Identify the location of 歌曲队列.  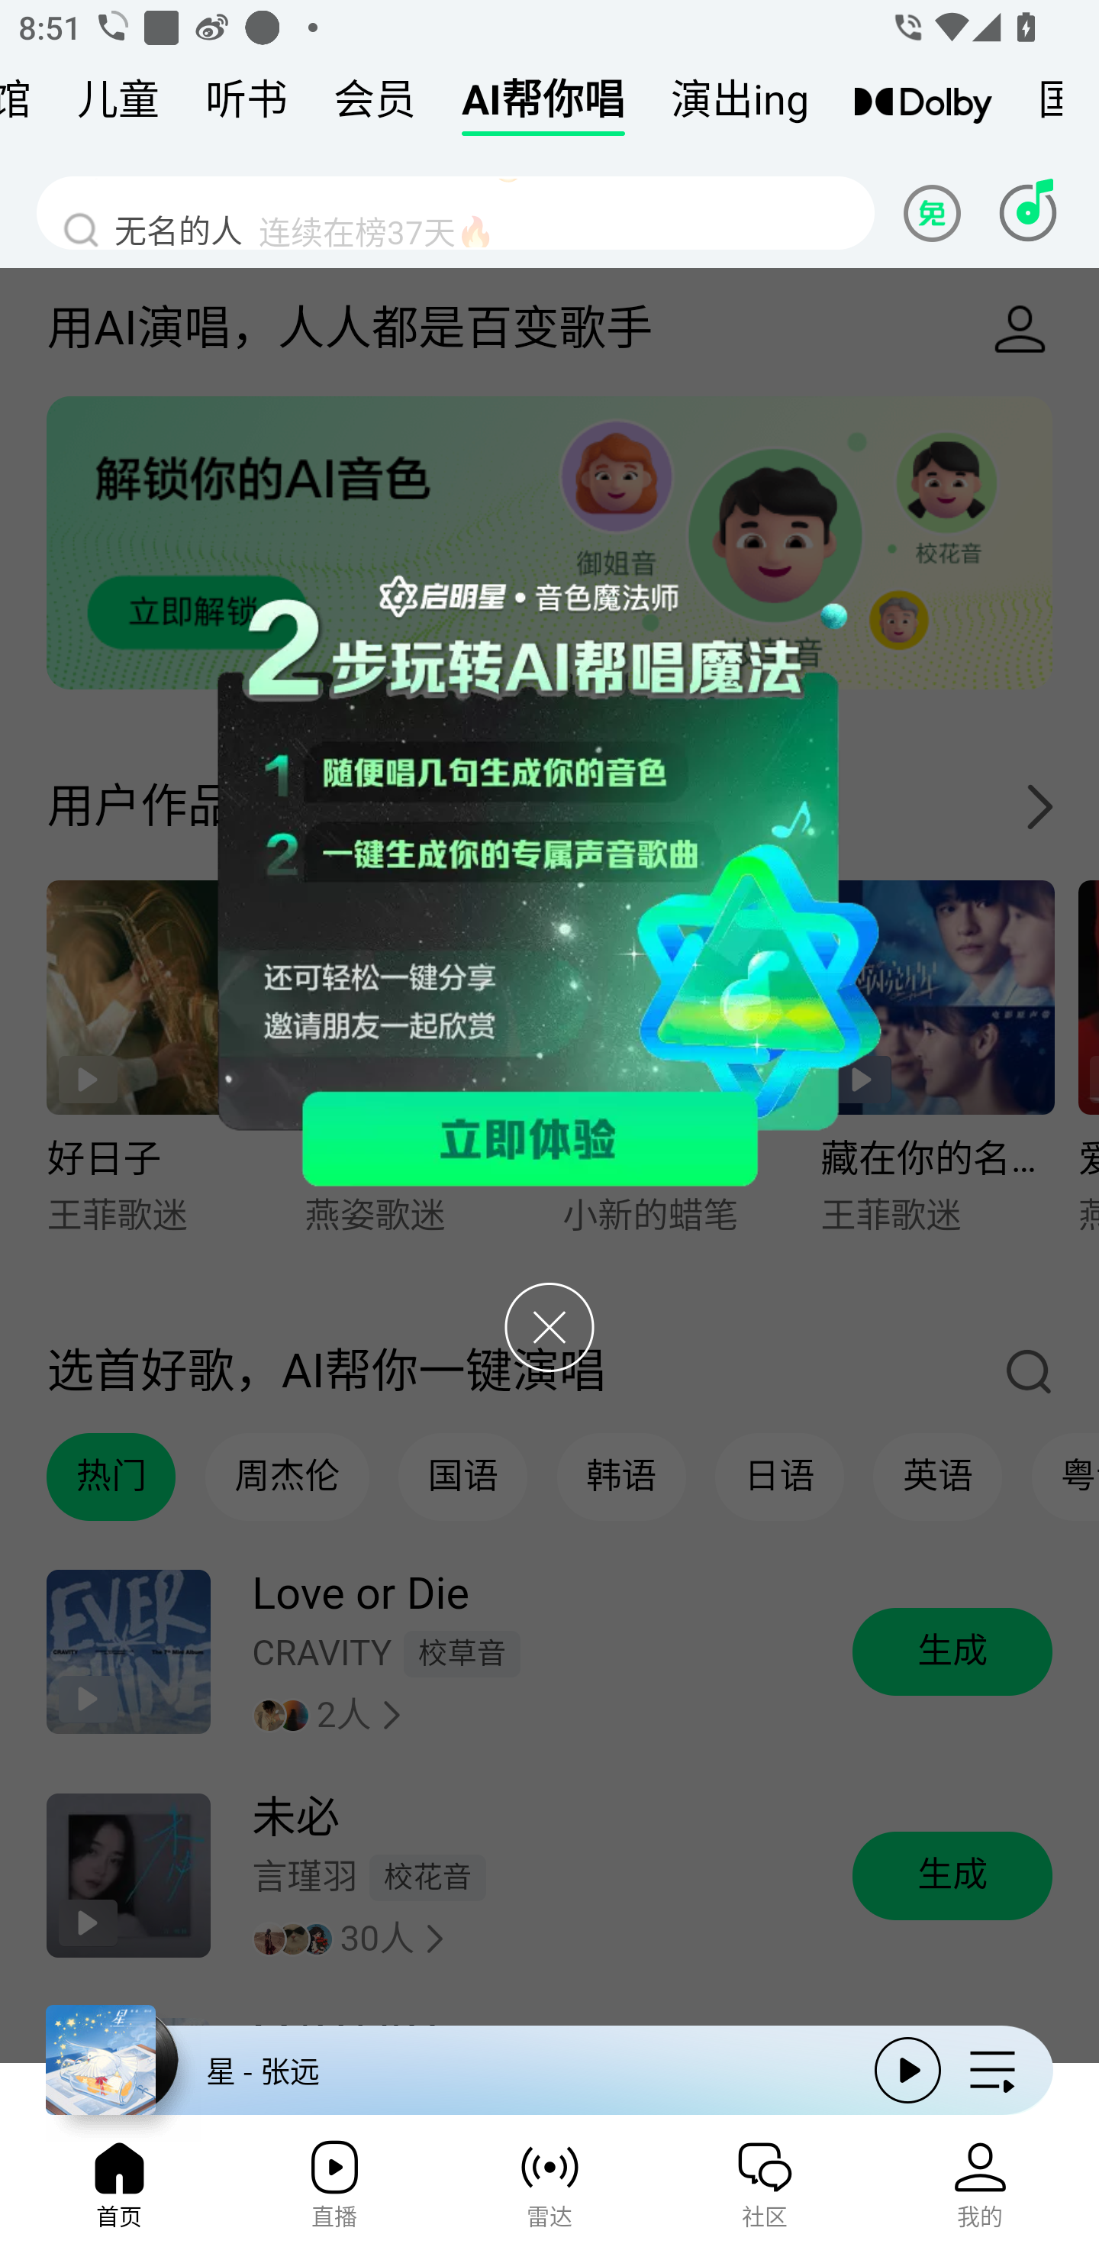
(992, 2069).